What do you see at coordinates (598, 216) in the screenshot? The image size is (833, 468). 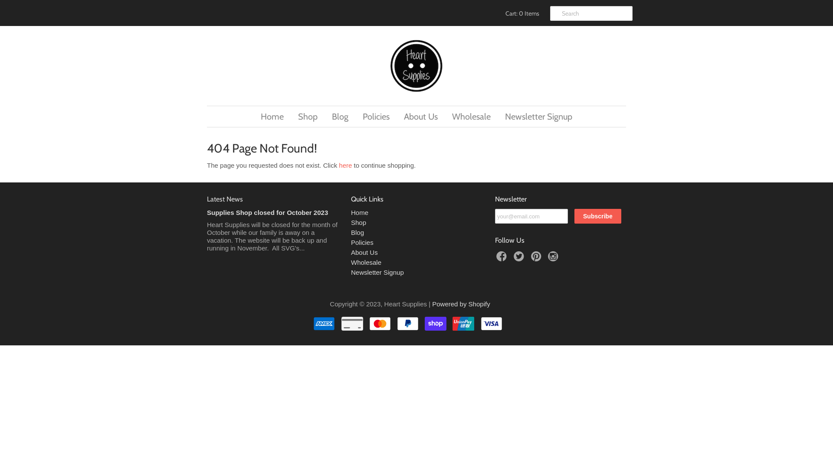 I see `Subscribe` at bounding box center [598, 216].